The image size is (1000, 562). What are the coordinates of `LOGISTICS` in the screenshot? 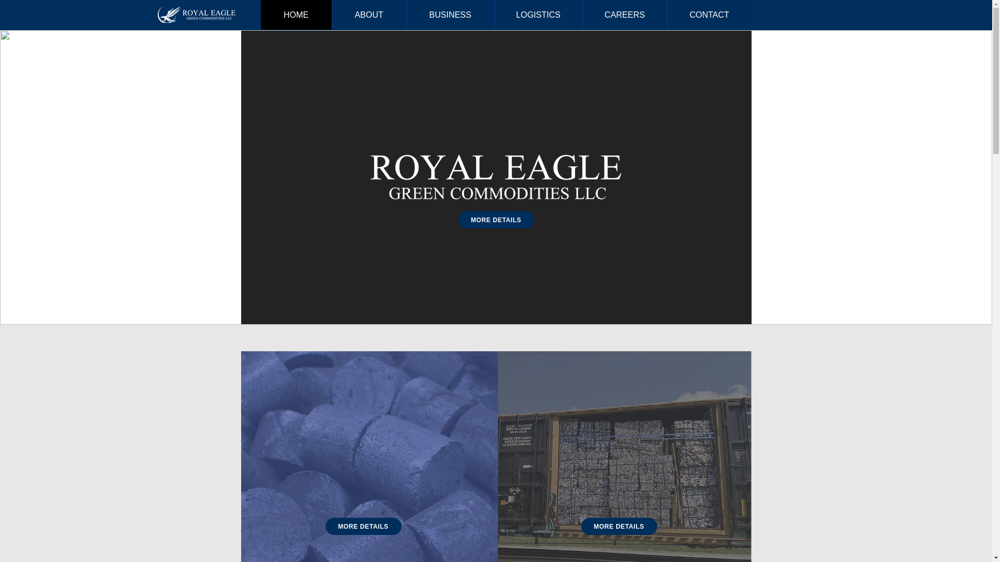 It's located at (537, 15).